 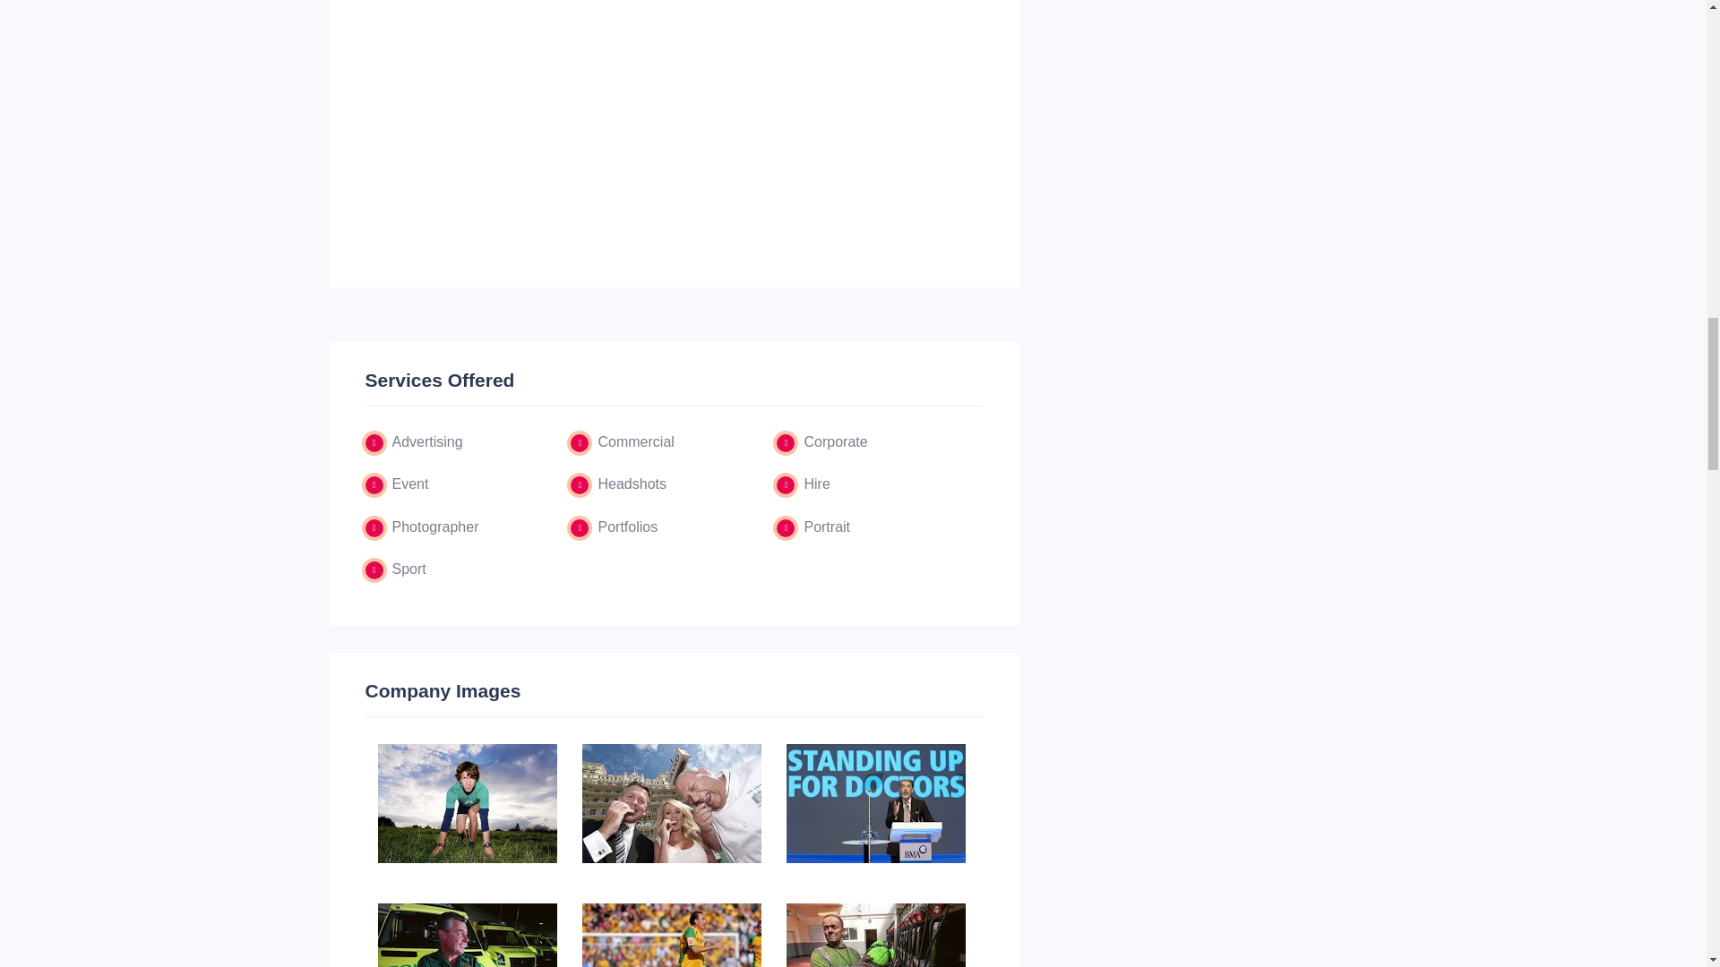 I want to click on Portfolios, so click(x=627, y=526).